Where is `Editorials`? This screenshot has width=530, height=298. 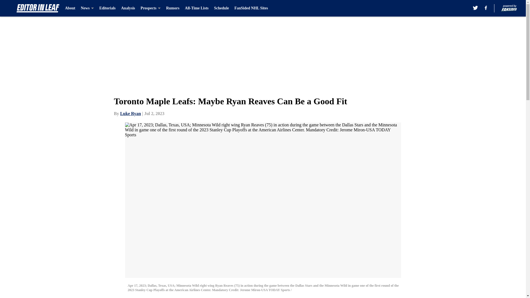 Editorials is located at coordinates (107, 8).